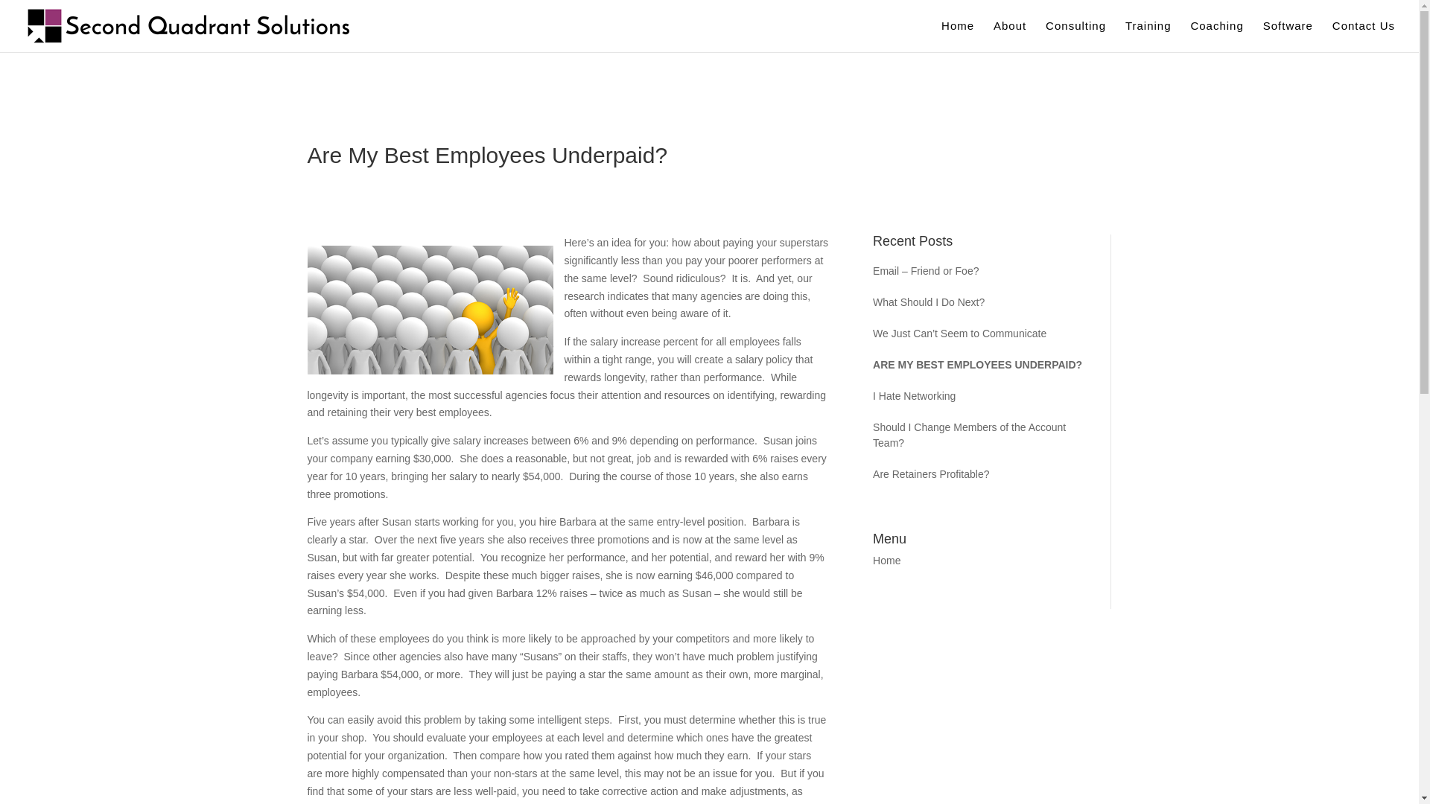 The image size is (1430, 804). What do you see at coordinates (1010, 36) in the screenshot?
I see `About` at bounding box center [1010, 36].